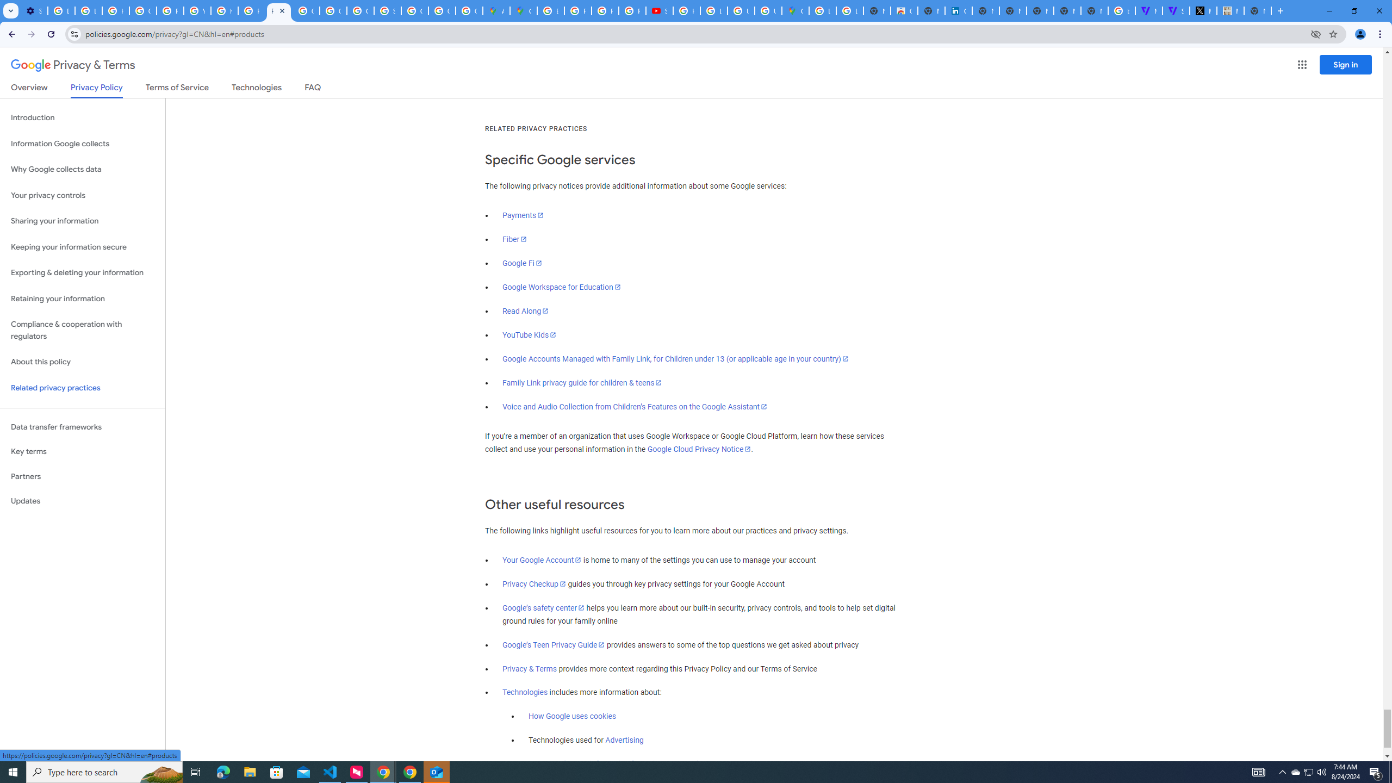 The height and width of the screenshot is (783, 1392). What do you see at coordinates (1257, 11) in the screenshot?
I see `New Tab` at bounding box center [1257, 11].